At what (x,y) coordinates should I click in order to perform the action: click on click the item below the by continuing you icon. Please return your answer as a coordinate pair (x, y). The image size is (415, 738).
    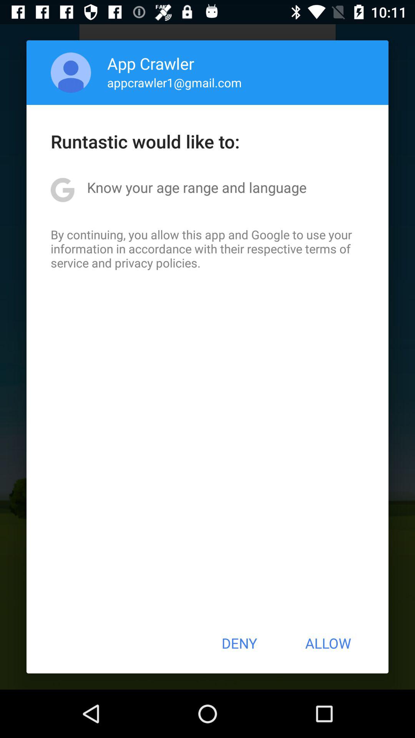
    Looking at the image, I should click on (239, 643).